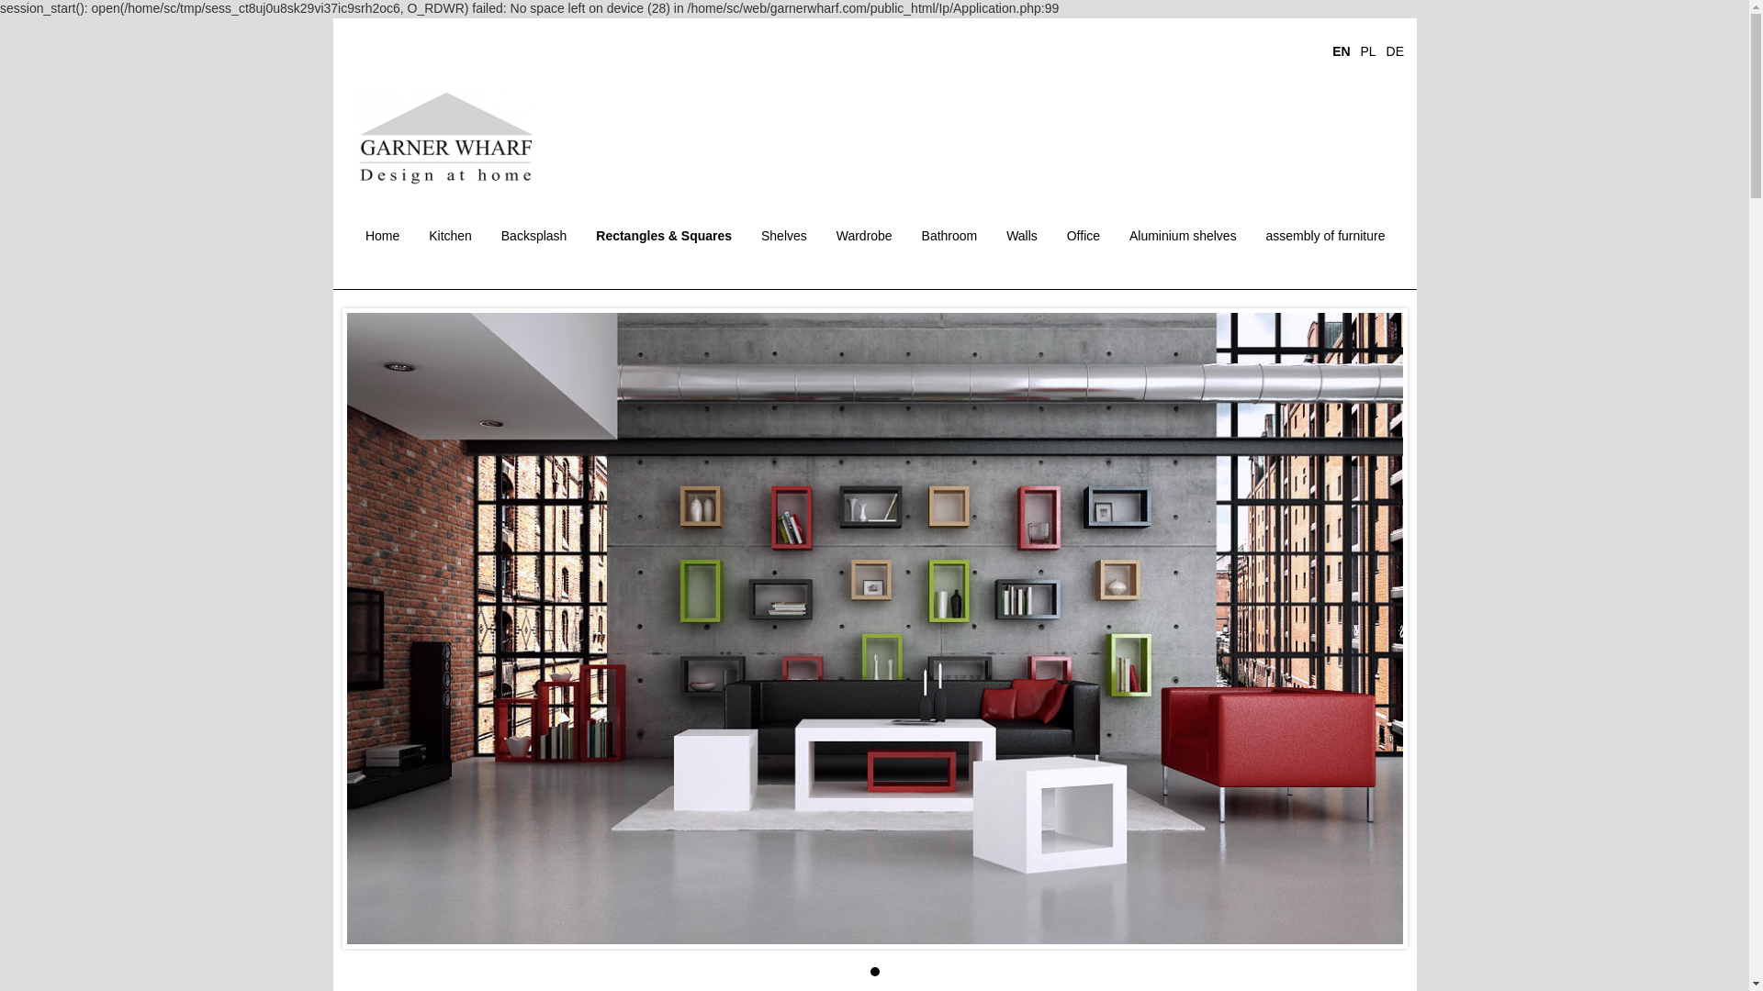 This screenshot has height=991, width=1763. What do you see at coordinates (783, 237) in the screenshot?
I see `Shelves` at bounding box center [783, 237].